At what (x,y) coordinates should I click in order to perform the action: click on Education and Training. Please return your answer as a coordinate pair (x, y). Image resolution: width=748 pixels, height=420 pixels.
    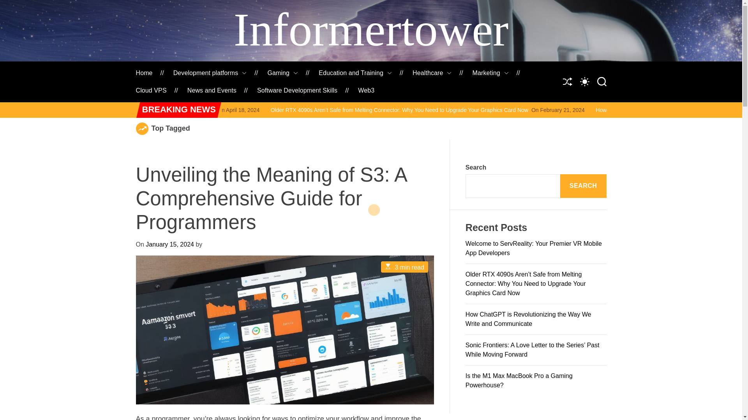
    Looking at the image, I should click on (355, 73).